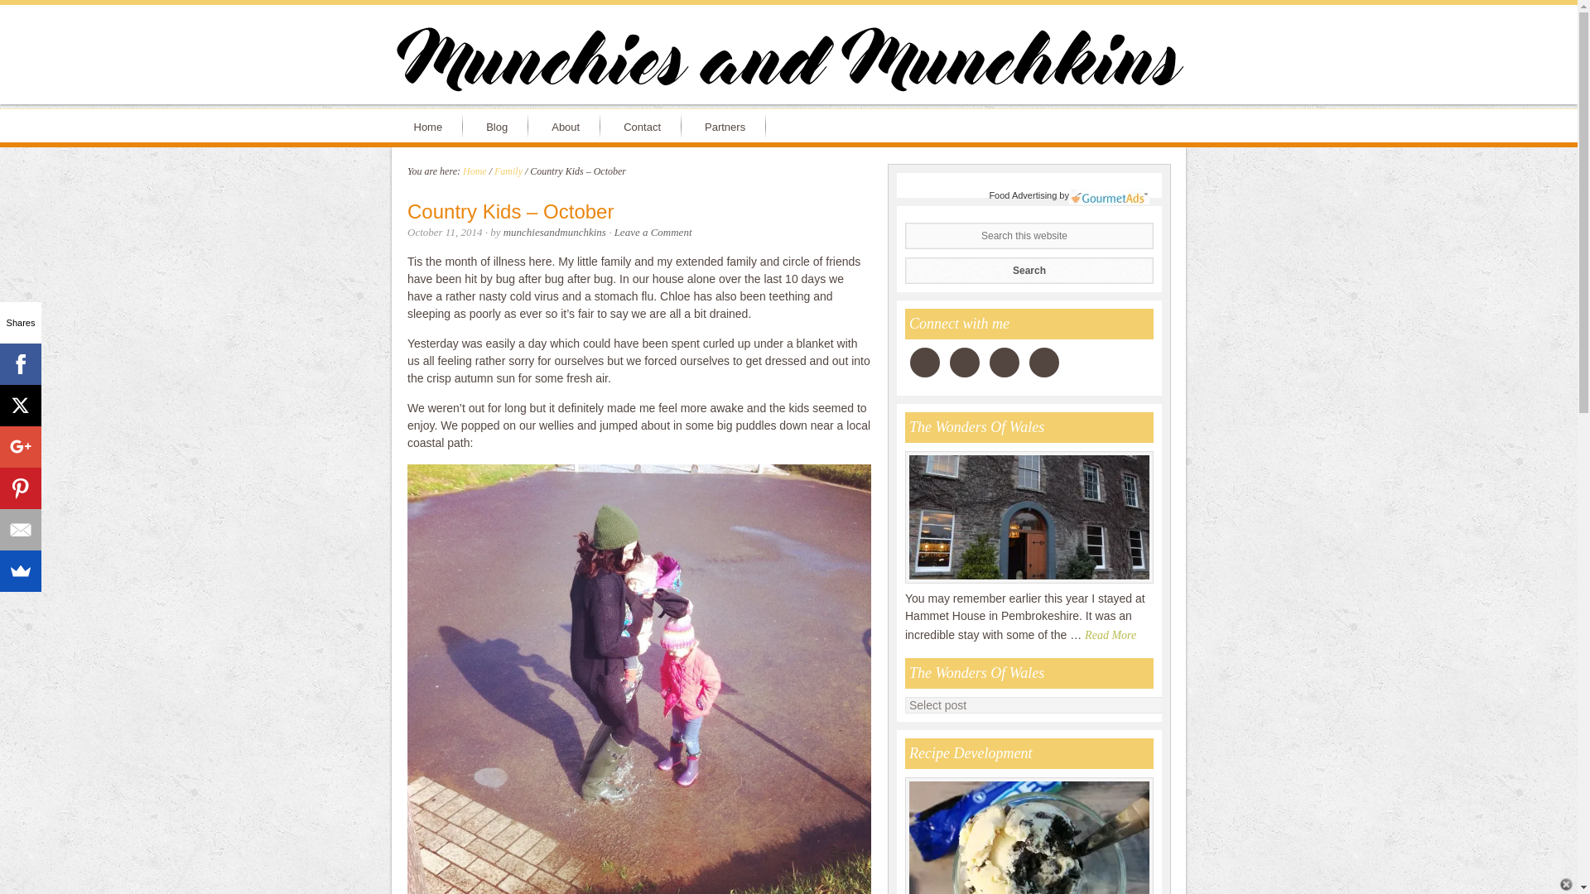 This screenshot has height=894, width=1590. Describe the element at coordinates (1113, 634) in the screenshot. I see `Read More` at that location.